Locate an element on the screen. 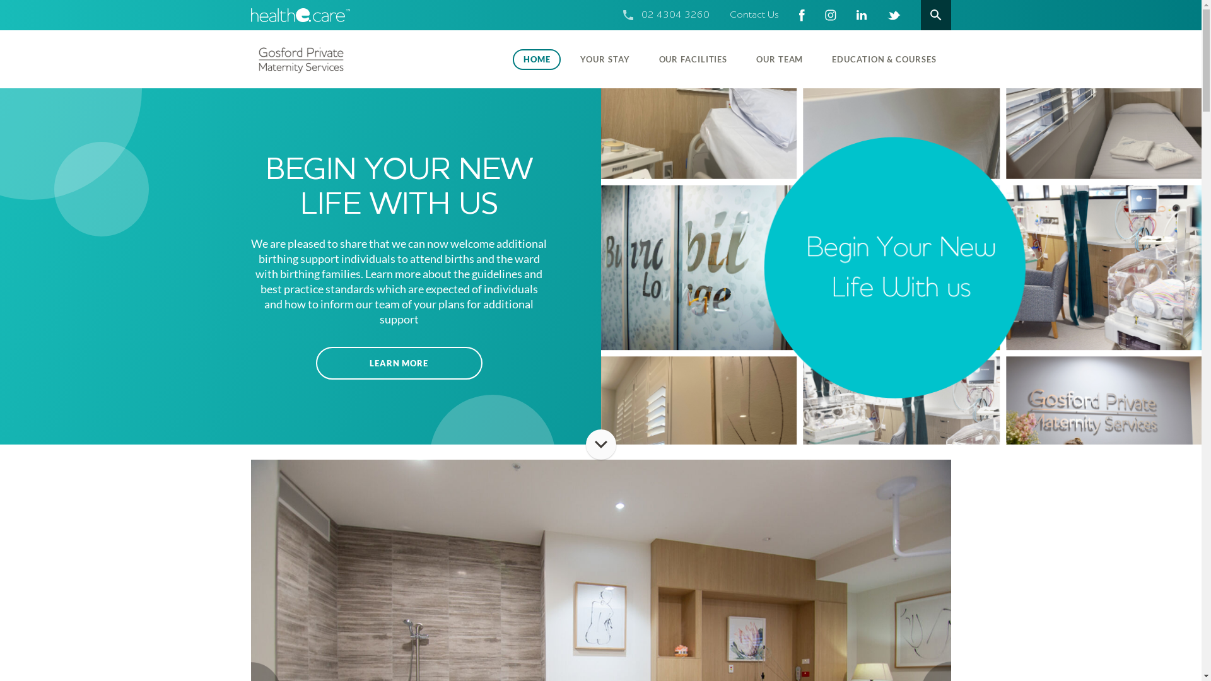 The width and height of the screenshot is (1211, 681). SCROLL TO MAIN CONTENT is located at coordinates (600, 445).